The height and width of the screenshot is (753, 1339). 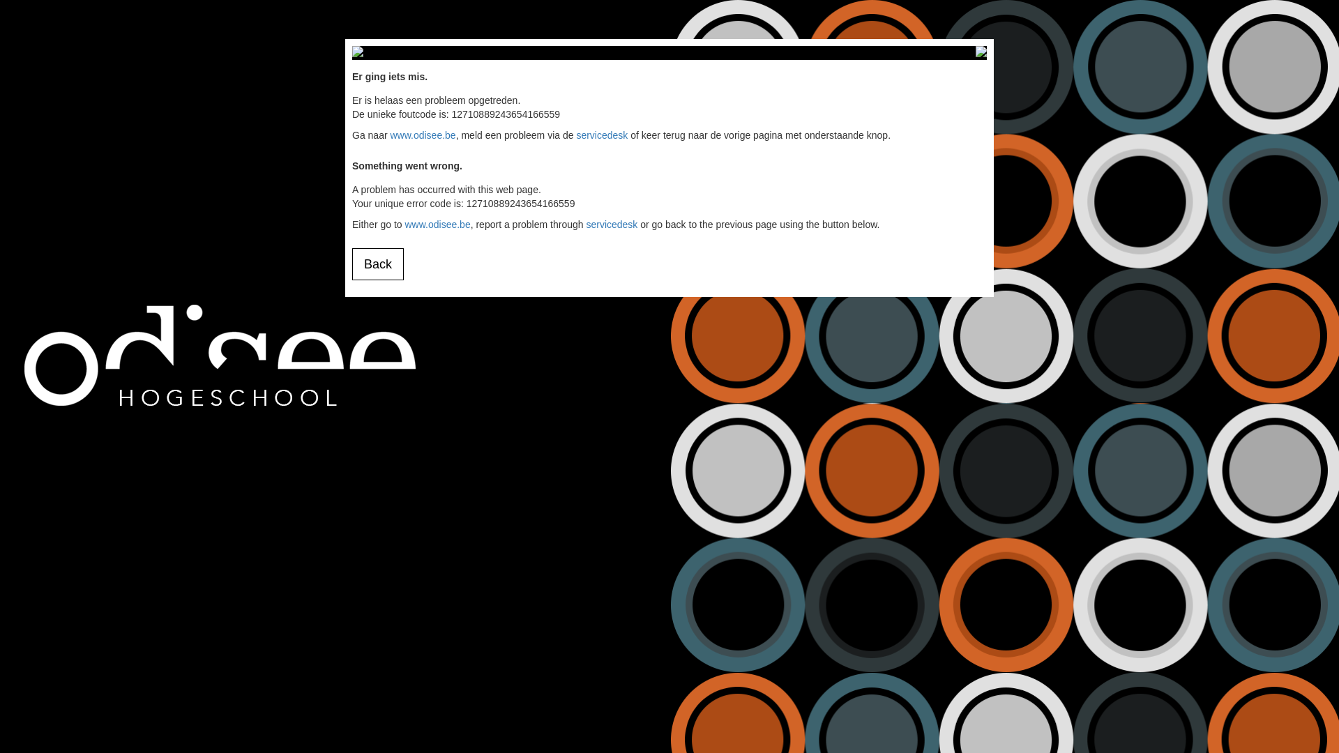 What do you see at coordinates (437, 225) in the screenshot?
I see `www.odisee.be` at bounding box center [437, 225].